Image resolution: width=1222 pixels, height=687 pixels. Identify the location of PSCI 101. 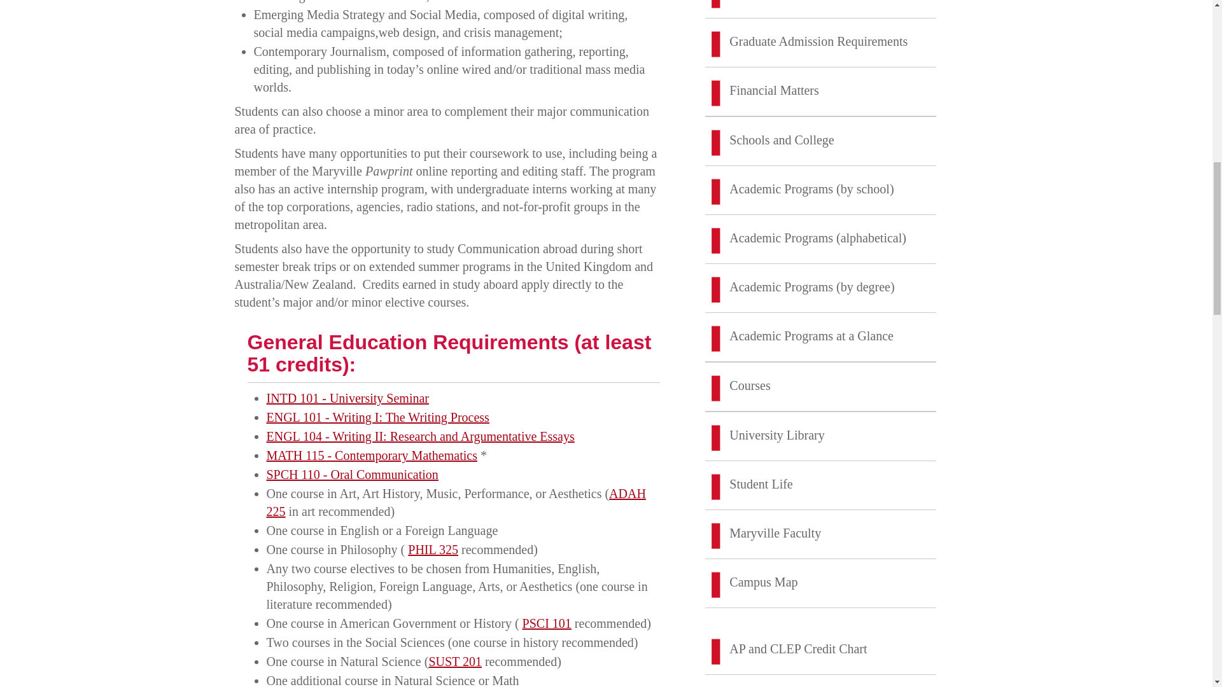
(547, 623).